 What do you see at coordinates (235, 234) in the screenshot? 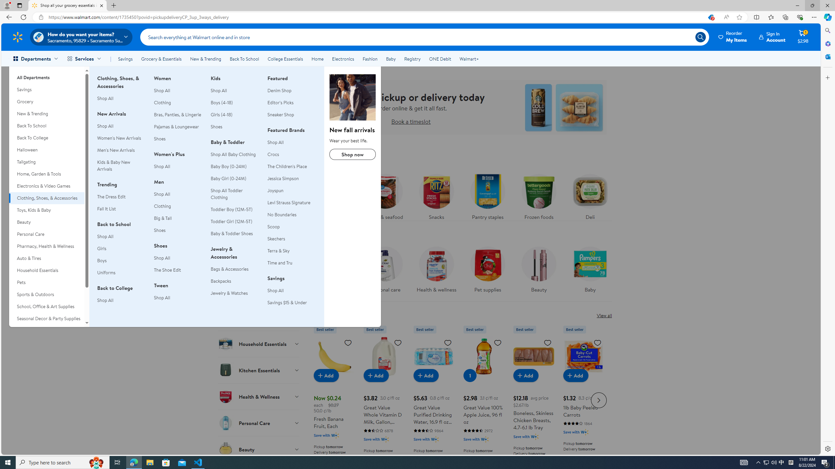
I see `Baby & Toddler Shoes` at bounding box center [235, 234].